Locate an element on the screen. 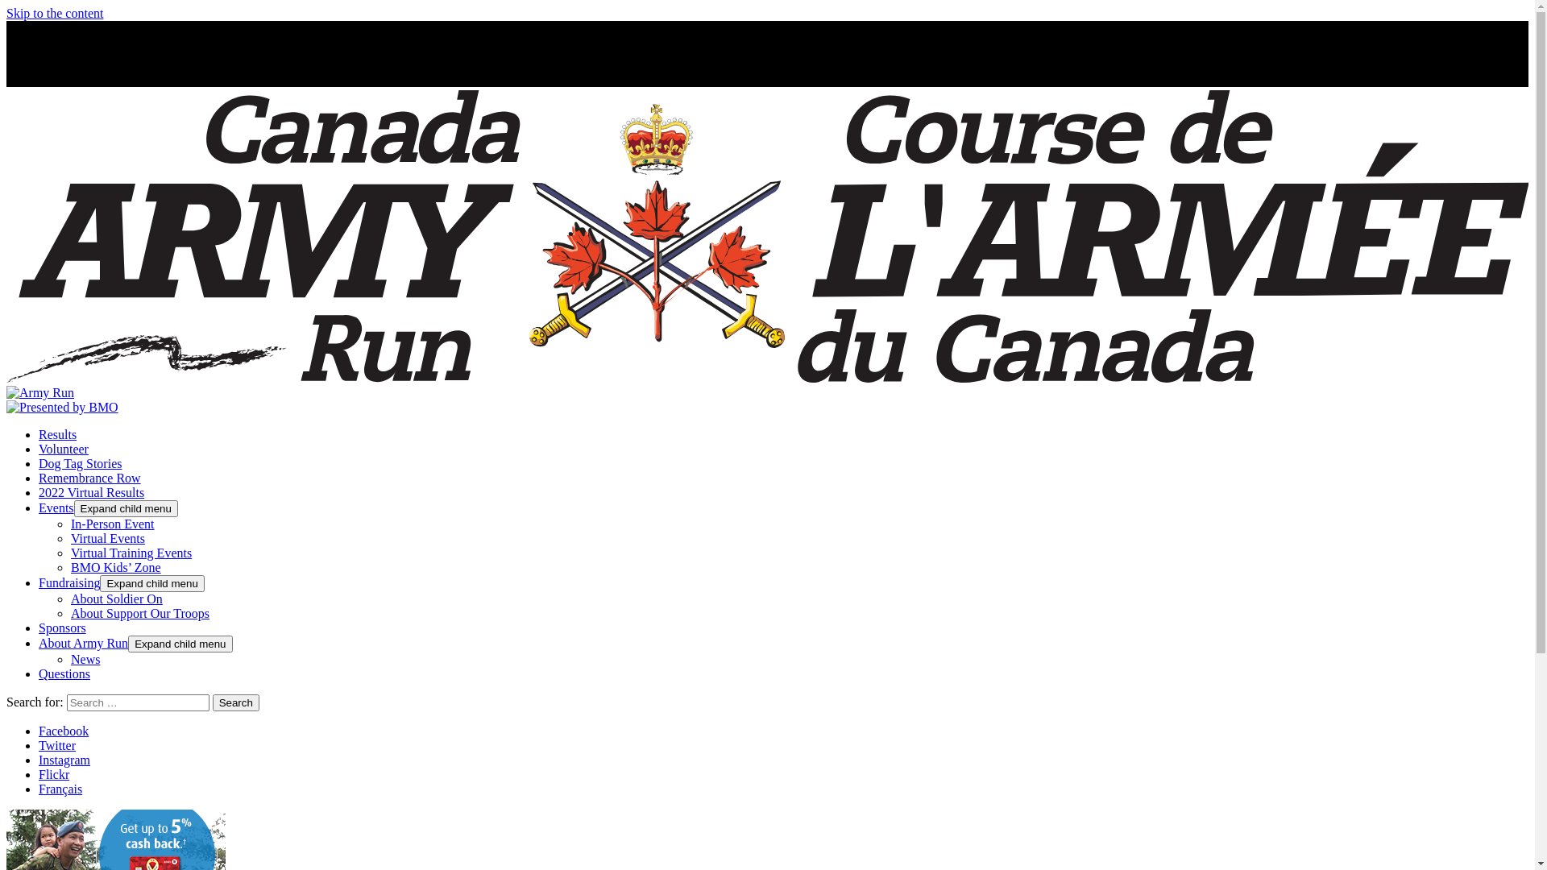 The image size is (1547, 870). Remembrance Row is located at coordinates (90, 478).